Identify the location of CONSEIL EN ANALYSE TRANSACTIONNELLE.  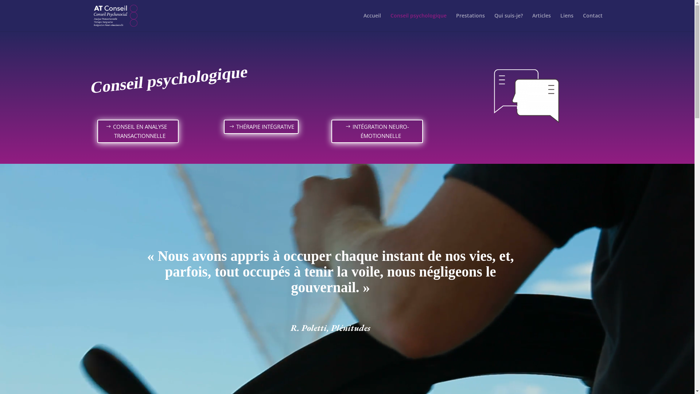
(138, 131).